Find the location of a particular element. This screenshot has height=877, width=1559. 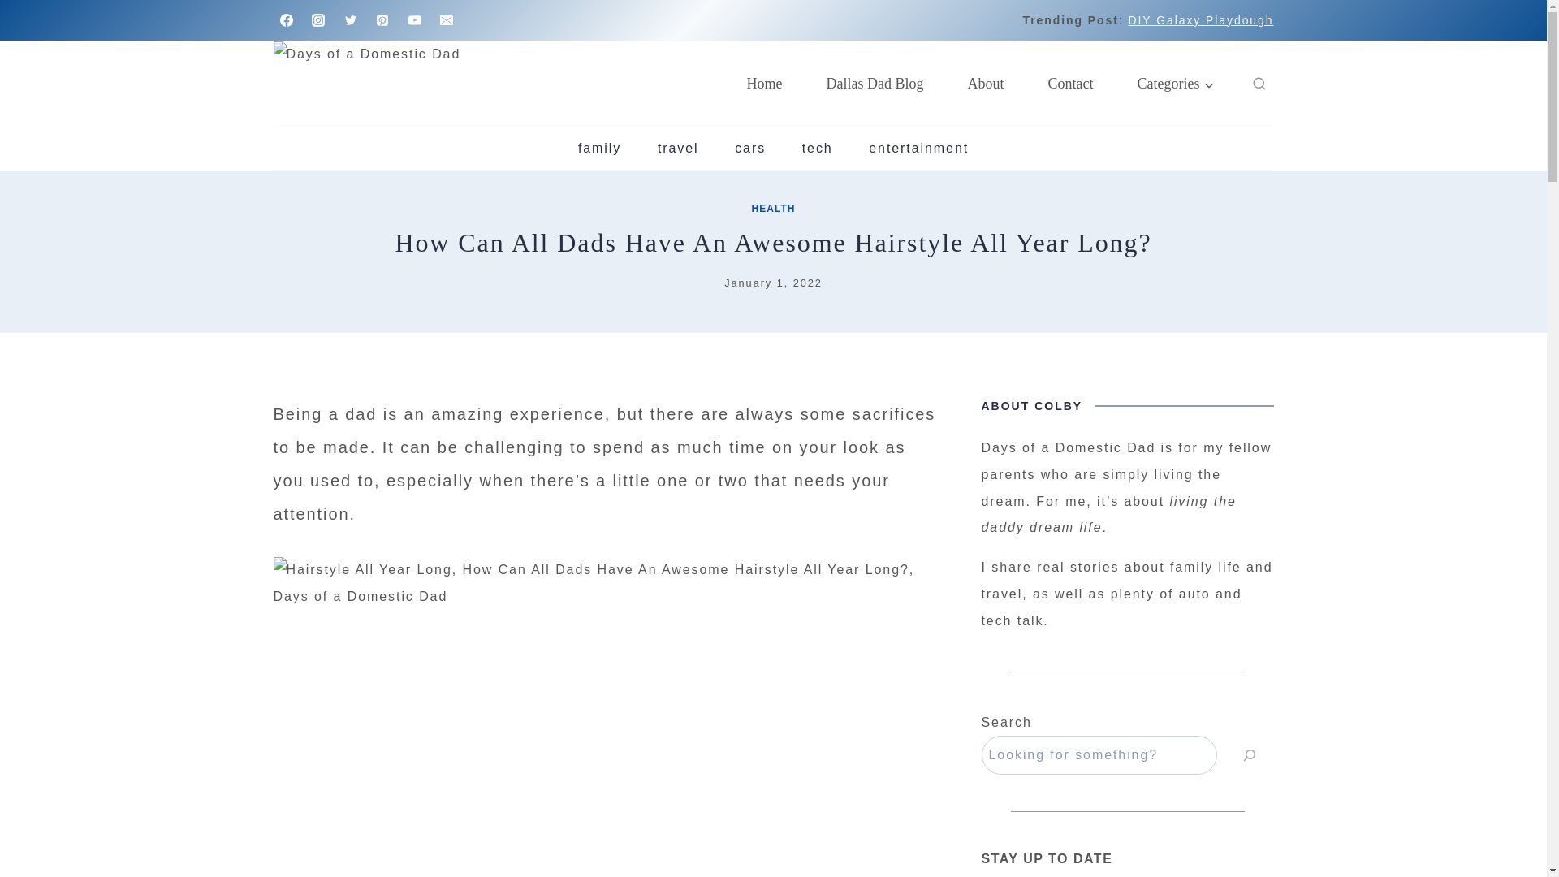

About is located at coordinates (986, 84).